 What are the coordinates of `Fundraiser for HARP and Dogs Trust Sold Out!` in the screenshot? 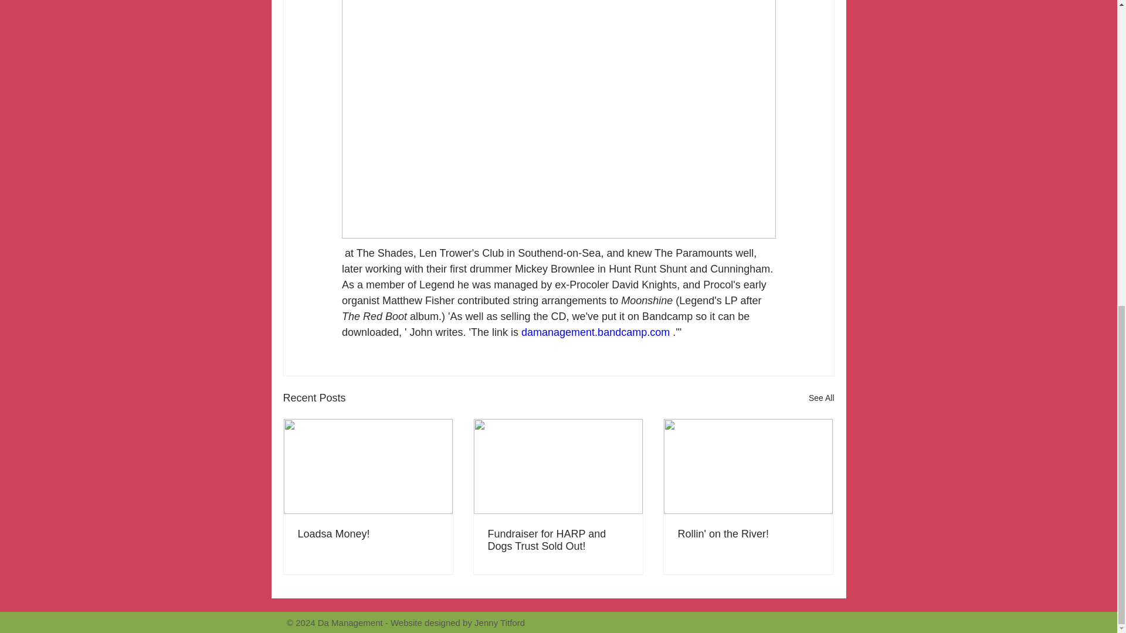 It's located at (558, 540).